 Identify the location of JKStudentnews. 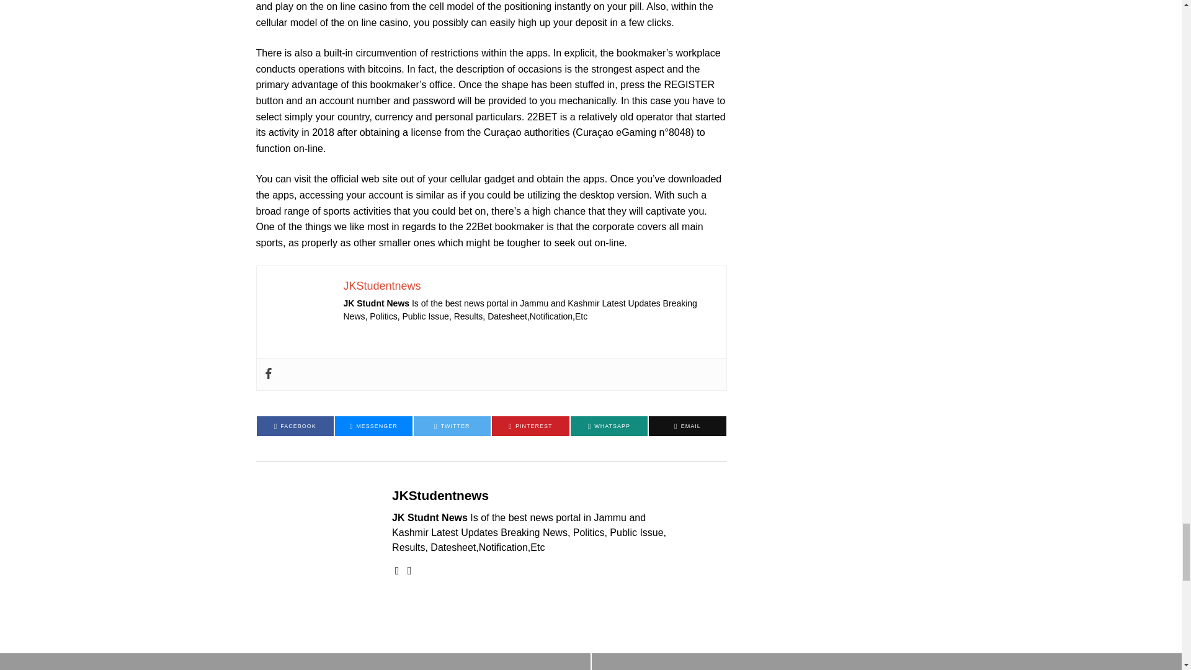
(440, 495).